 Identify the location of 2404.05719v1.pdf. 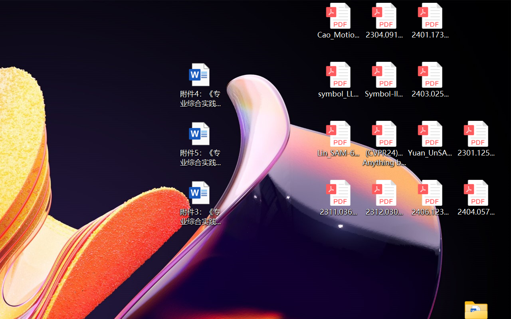
(476, 198).